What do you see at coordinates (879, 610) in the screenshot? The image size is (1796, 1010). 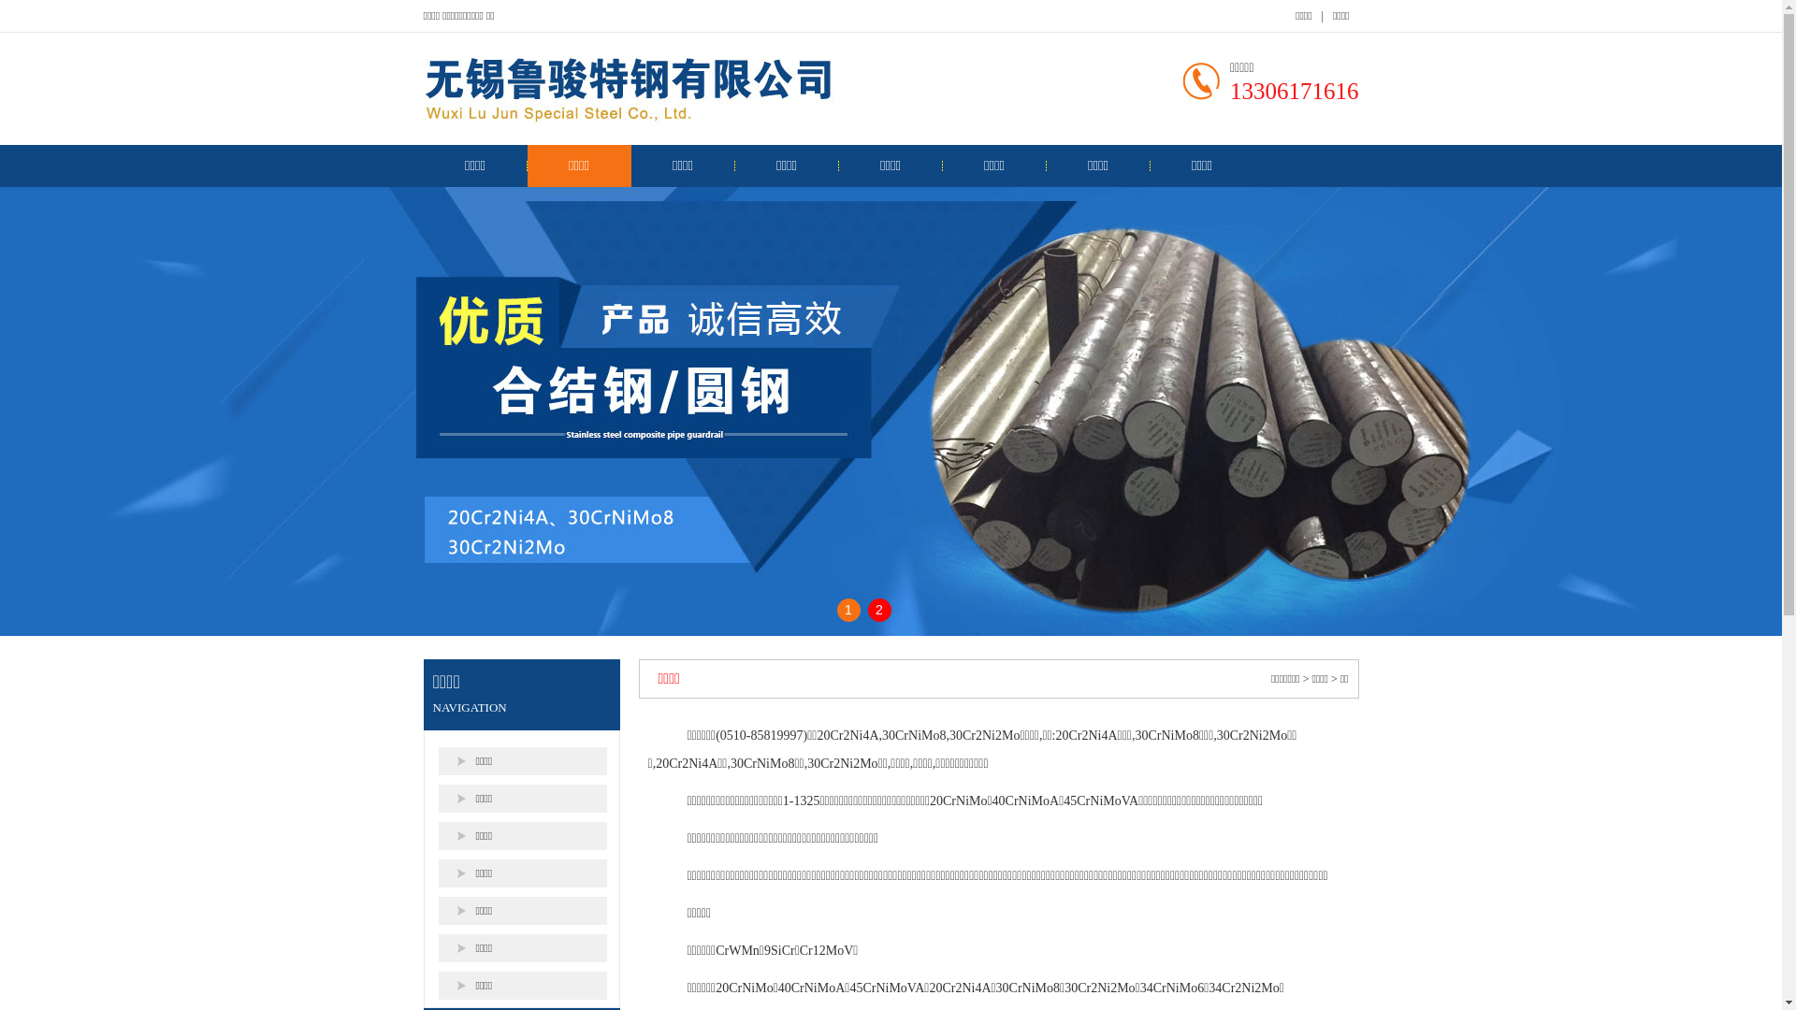 I see `2` at bounding box center [879, 610].